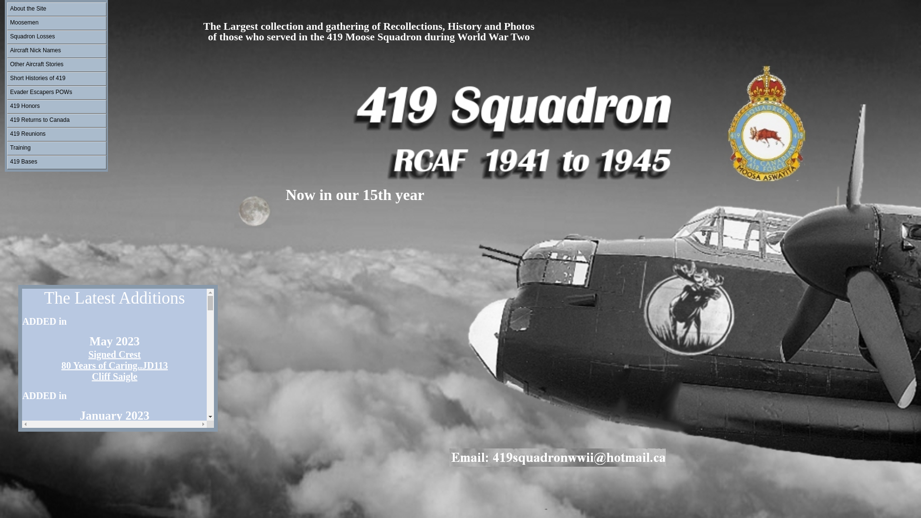 This screenshot has height=518, width=921. What do you see at coordinates (57, 149) in the screenshot?
I see `Training` at bounding box center [57, 149].